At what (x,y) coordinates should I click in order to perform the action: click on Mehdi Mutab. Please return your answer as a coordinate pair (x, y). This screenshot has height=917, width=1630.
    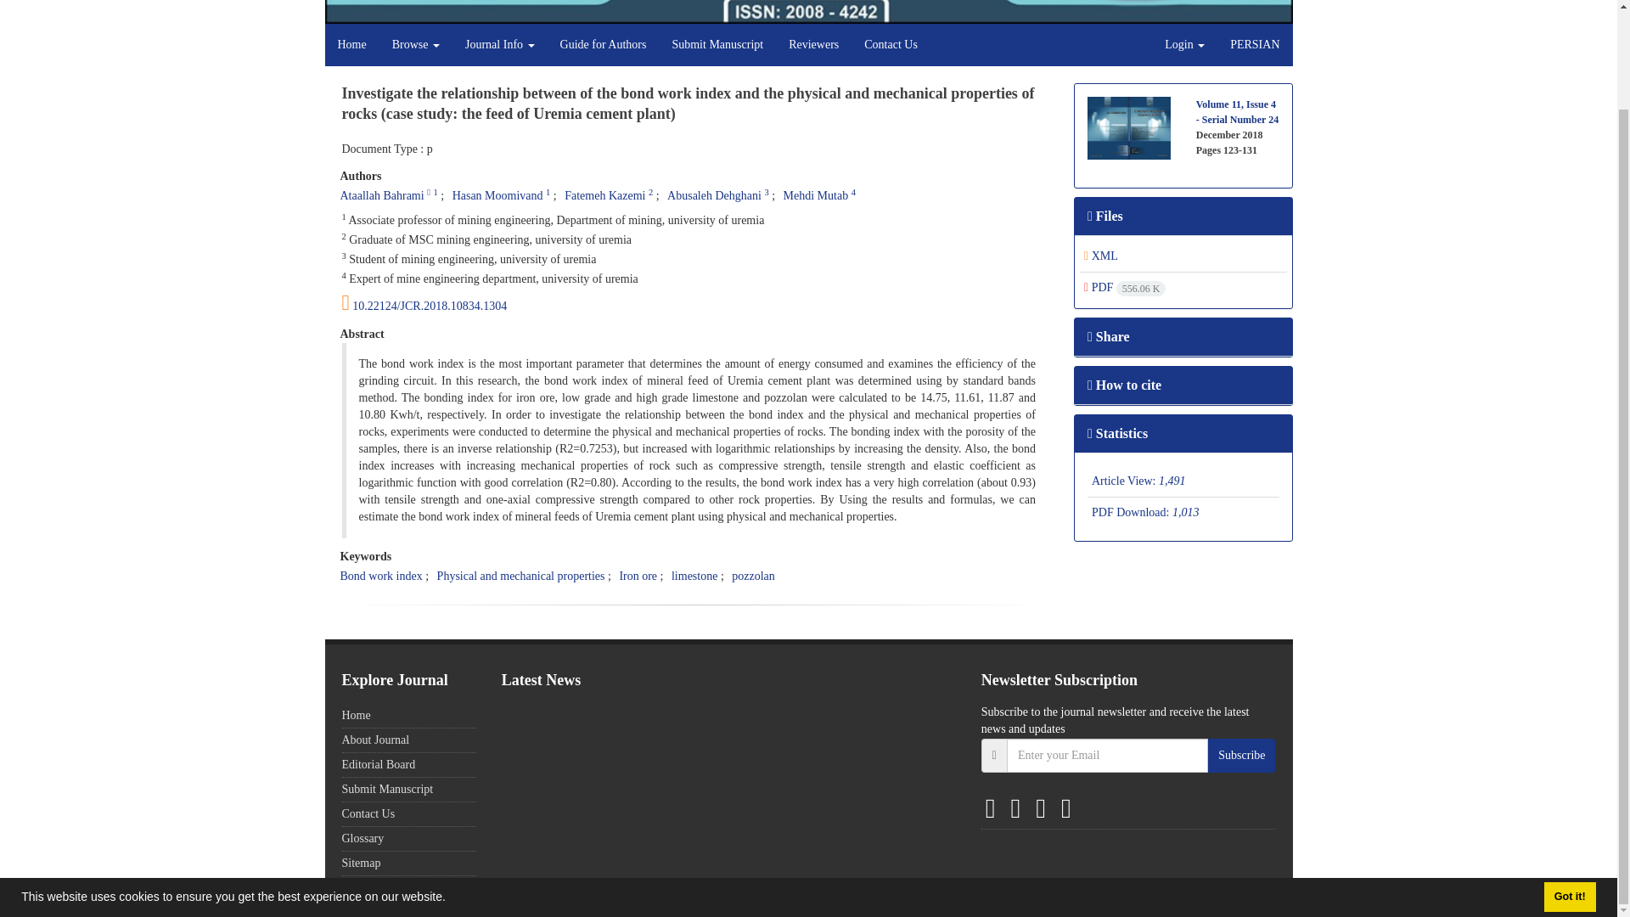
    Looking at the image, I should click on (817, 195).